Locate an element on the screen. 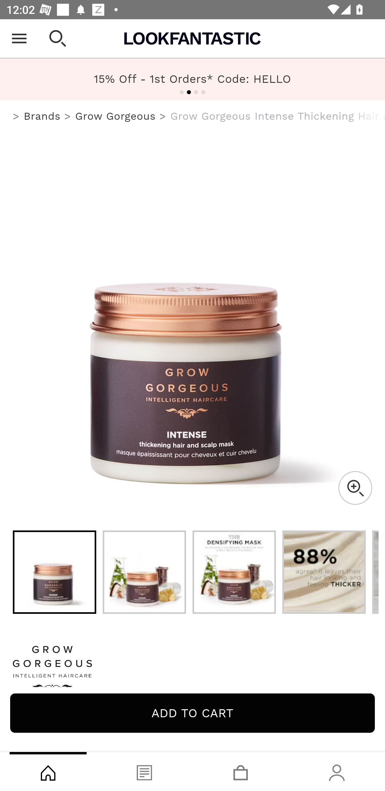  Blog, tab, 2 of 4 is located at coordinates (144, 771).